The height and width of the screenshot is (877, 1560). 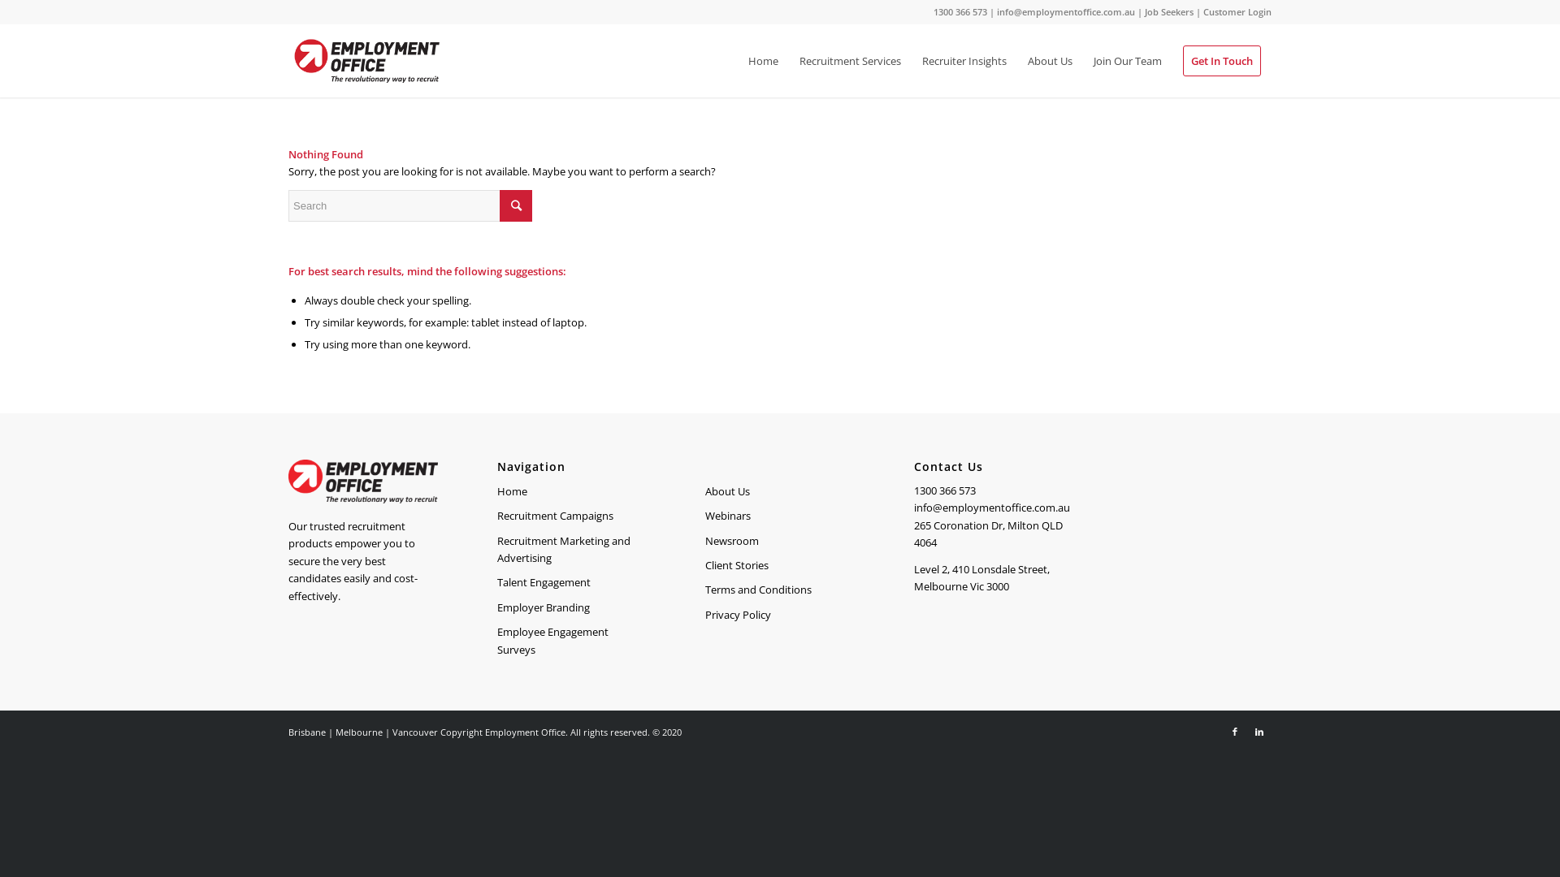 I want to click on Recruitment Marketing and Advertising, so click(x=572, y=551).